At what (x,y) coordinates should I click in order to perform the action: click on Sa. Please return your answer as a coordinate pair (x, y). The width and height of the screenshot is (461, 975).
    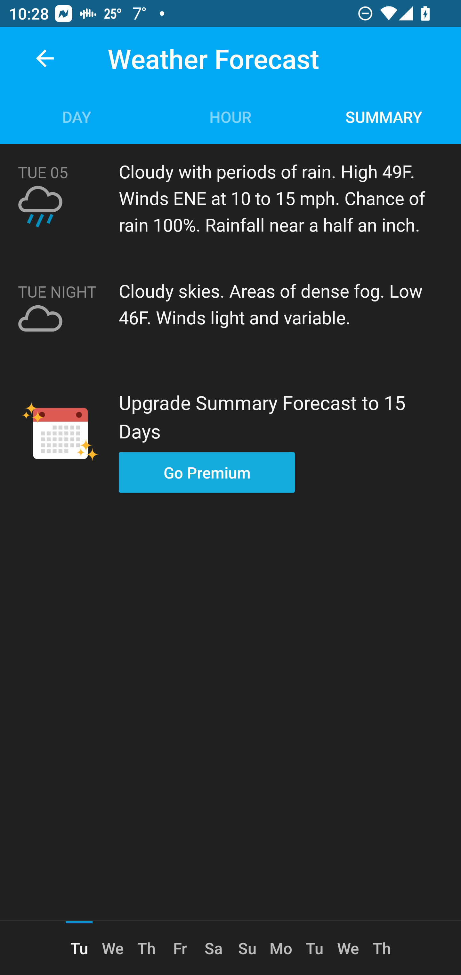
    Looking at the image, I should click on (214, 948).